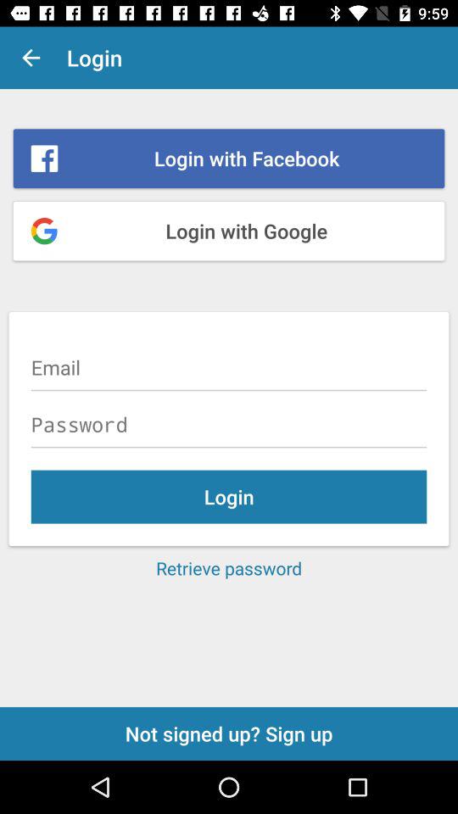 The image size is (458, 814). Describe the element at coordinates (229, 424) in the screenshot. I see `type your password` at that location.